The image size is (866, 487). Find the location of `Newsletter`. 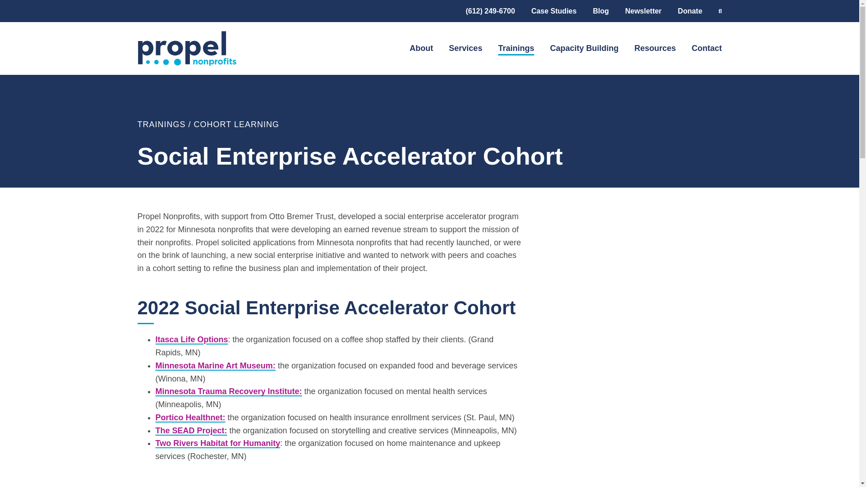

Newsletter is located at coordinates (643, 11).